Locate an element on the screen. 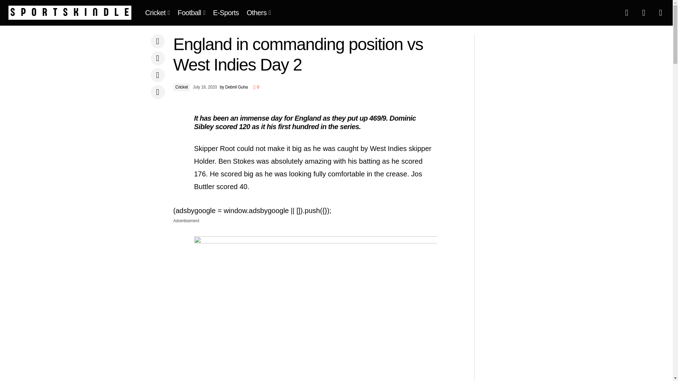 Image resolution: width=678 pixels, height=381 pixels. Football is located at coordinates (191, 13).